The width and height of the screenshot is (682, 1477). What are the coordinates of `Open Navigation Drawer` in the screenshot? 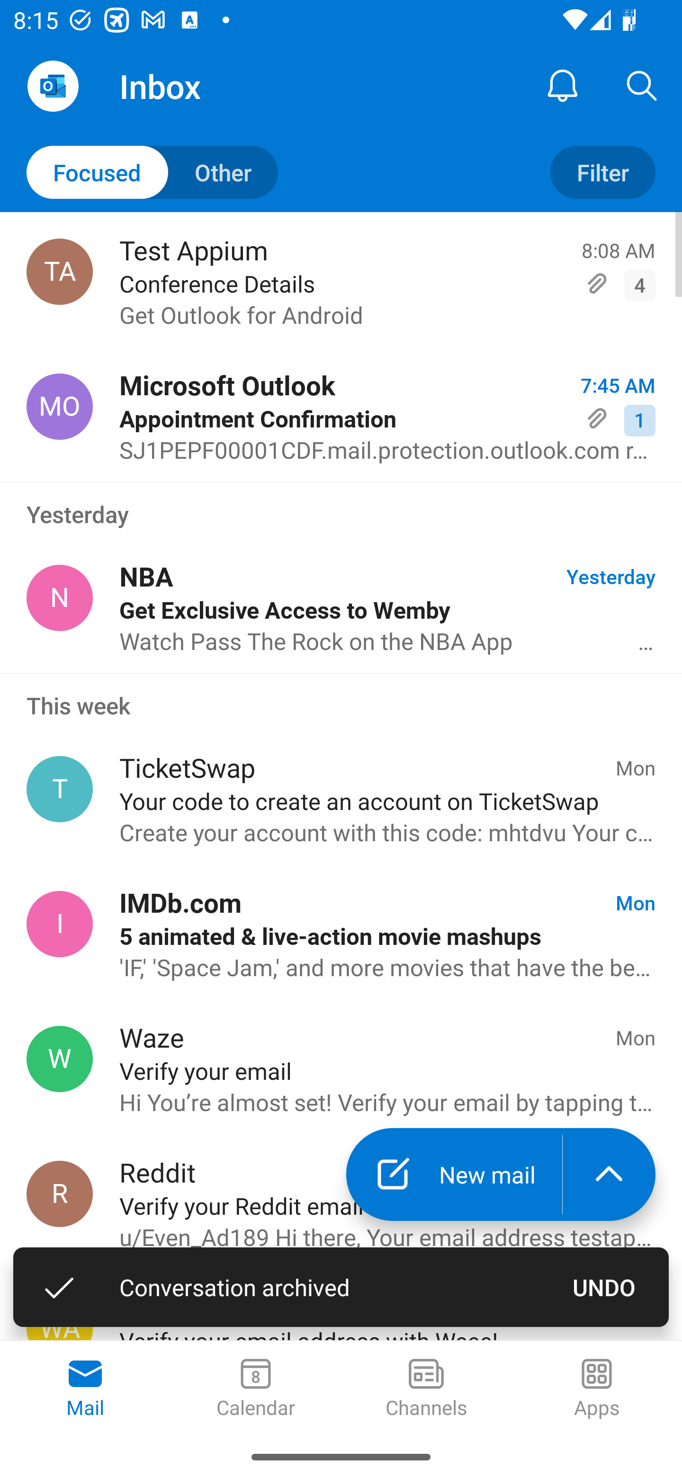 It's located at (53, 86).